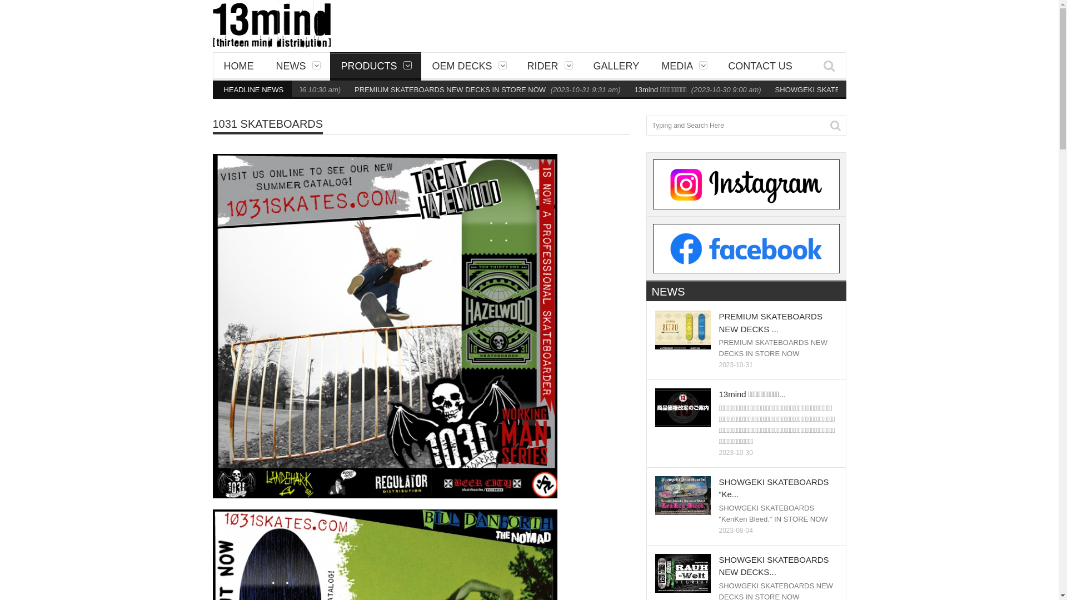 The image size is (1067, 600). Describe the element at coordinates (238, 66) in the screenshot. I see `HOME` at that location.